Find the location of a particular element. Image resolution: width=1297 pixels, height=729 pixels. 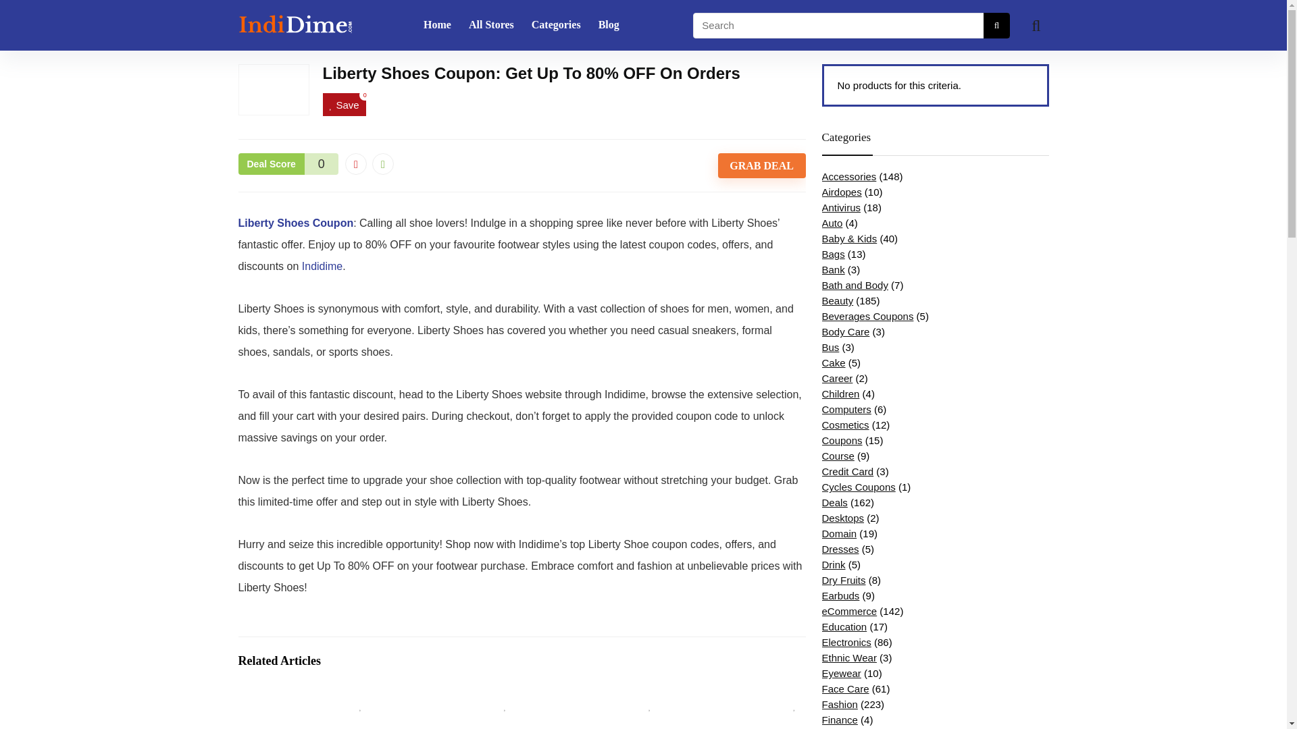

Auto is located at coordinates (831, 223).